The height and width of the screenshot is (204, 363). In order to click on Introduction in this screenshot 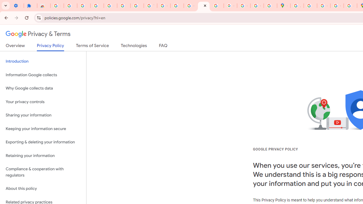, I will do `click(43, 61)`.